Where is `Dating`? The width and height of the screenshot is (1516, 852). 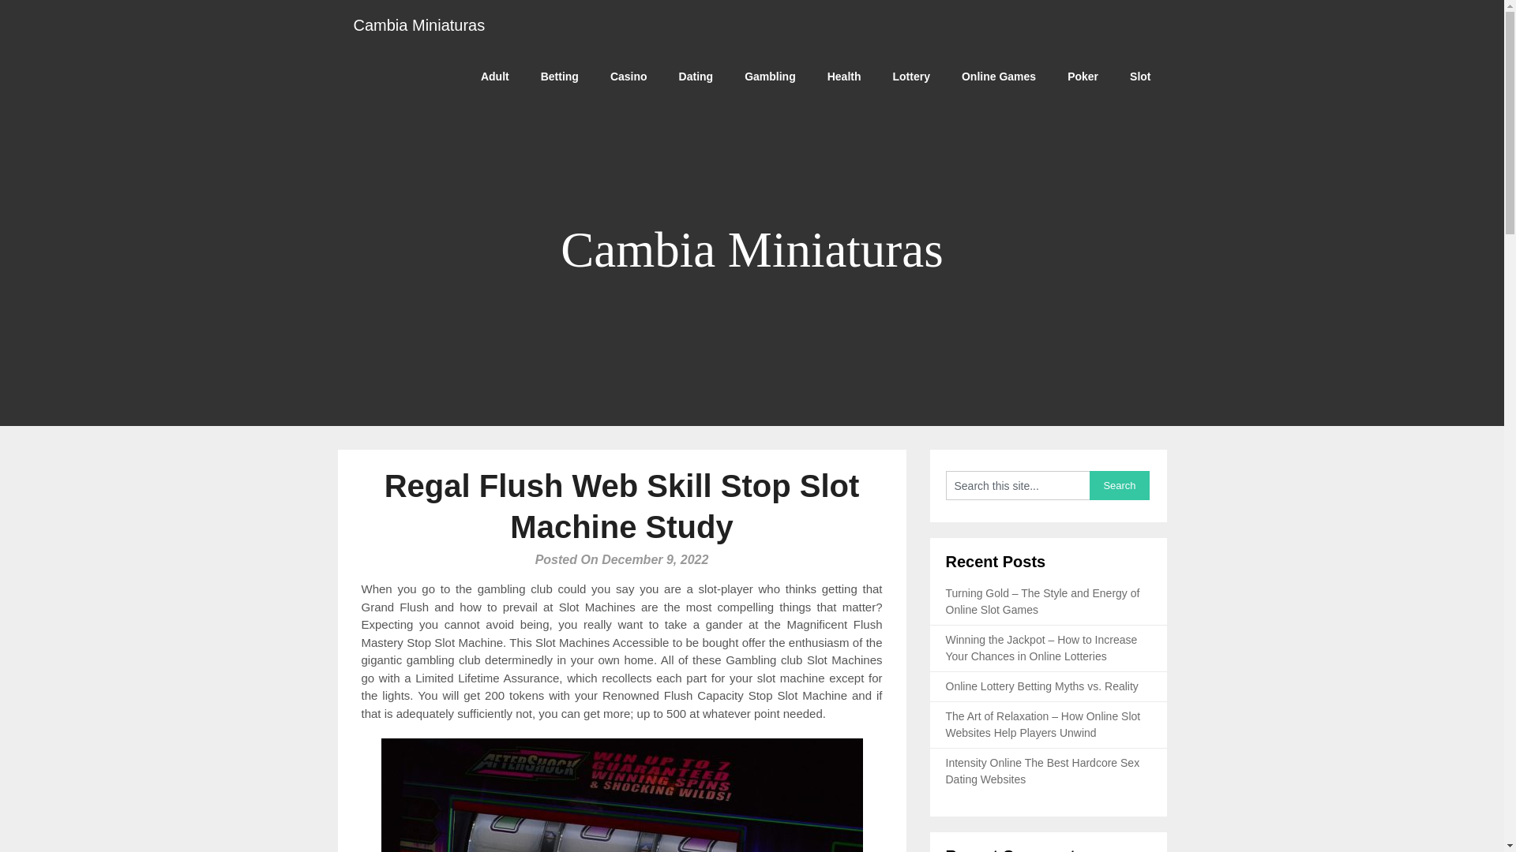
Dating is located at coordinates (696, 76).